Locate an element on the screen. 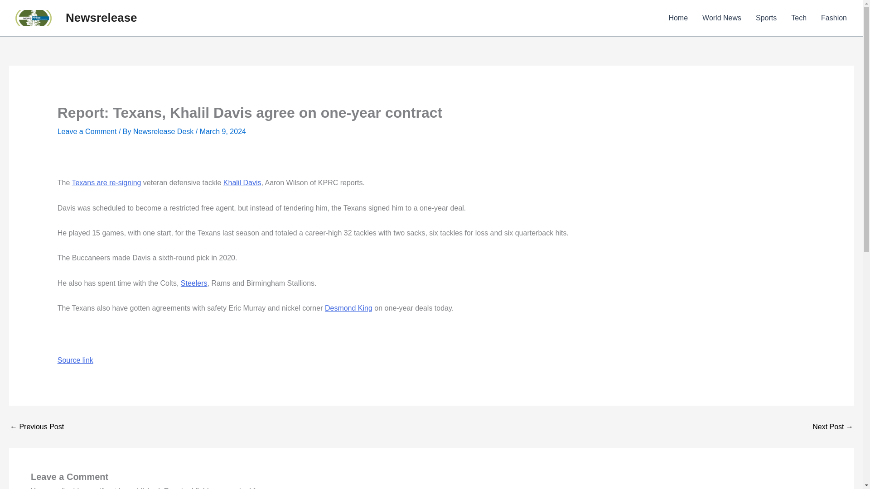  View all posts by Newsrelease Desk is located at coordinates (164, 131).